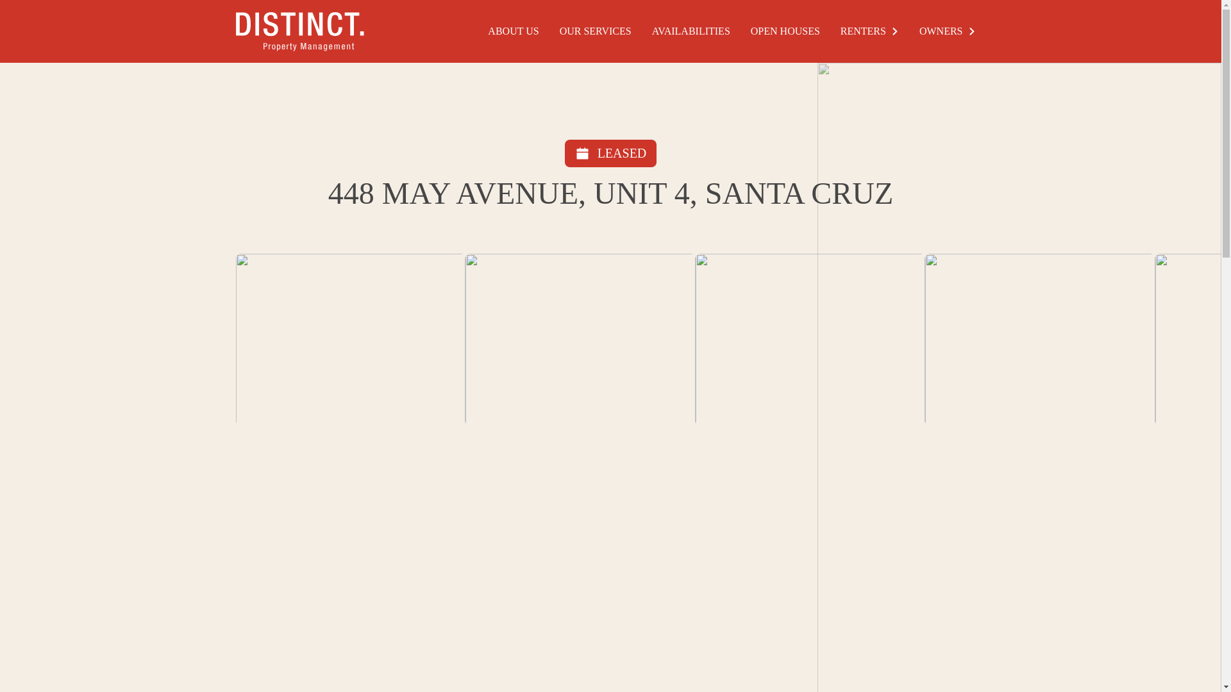  What do you see at coordinates (595, 31) in the screenshot?
I see `OUR SERVICES` at bounding box center [595, 31].